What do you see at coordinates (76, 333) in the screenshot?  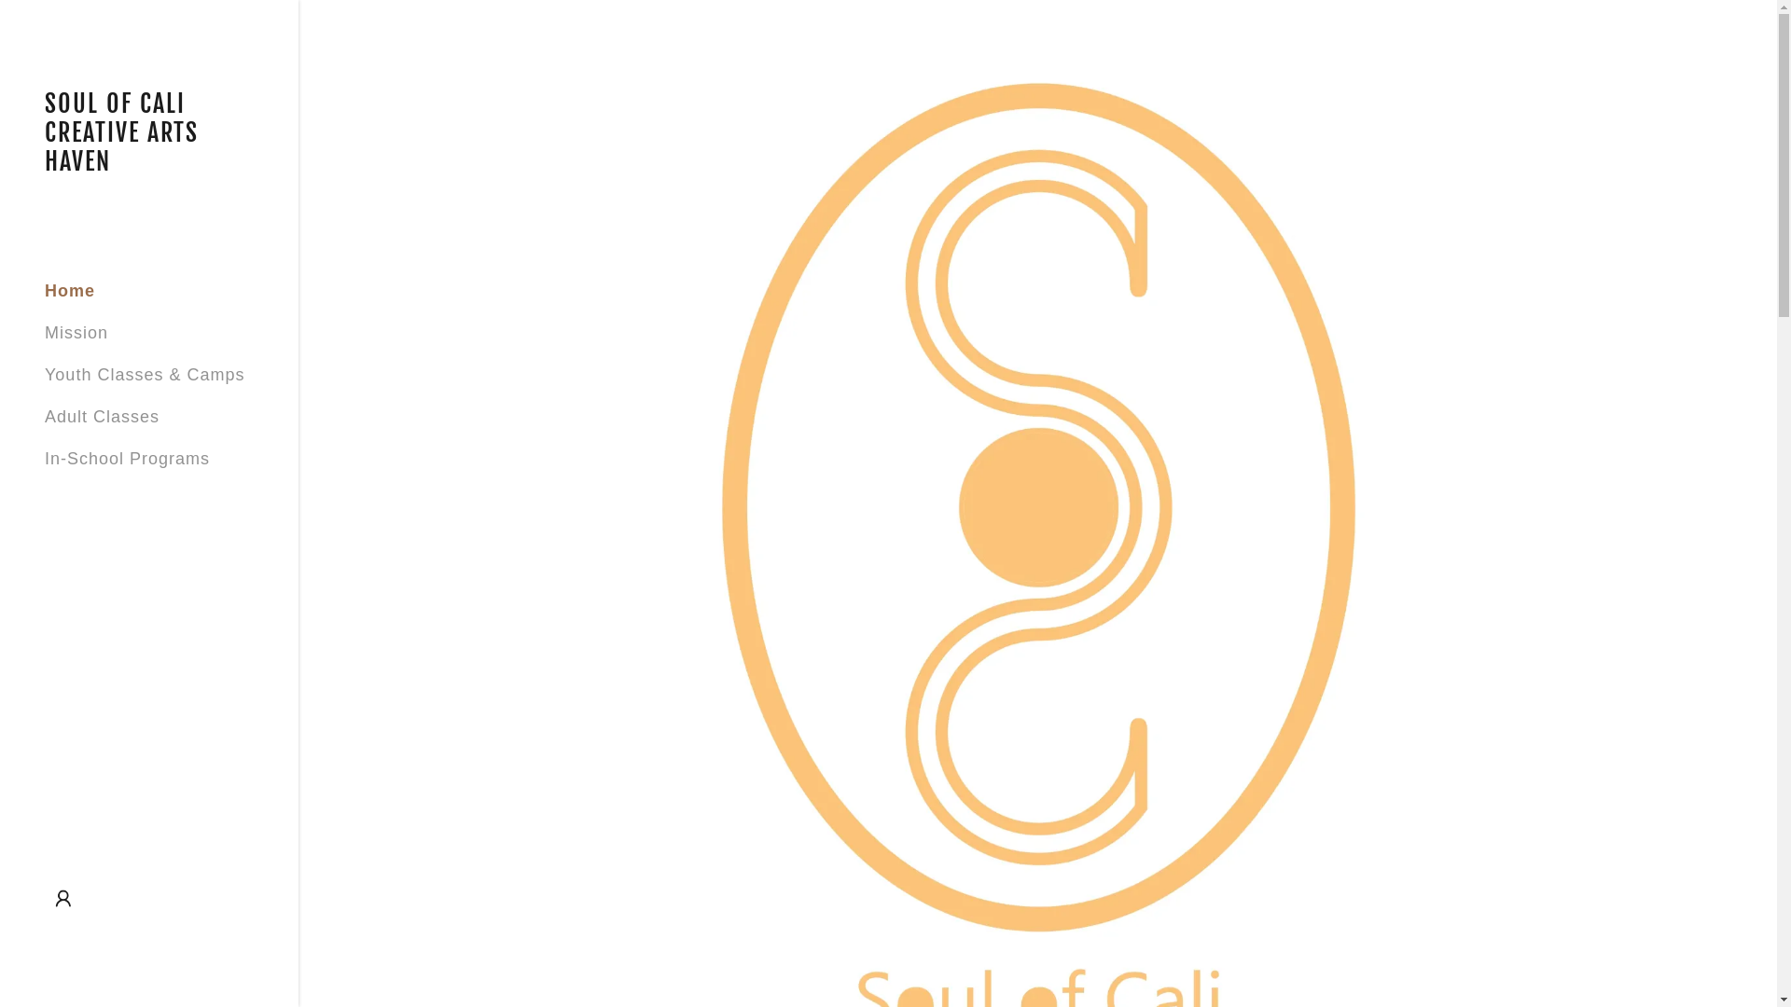 I see `Mission` at bounding box center [76, 333].